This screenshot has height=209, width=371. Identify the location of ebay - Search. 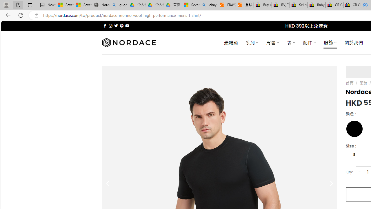
(209, 5).